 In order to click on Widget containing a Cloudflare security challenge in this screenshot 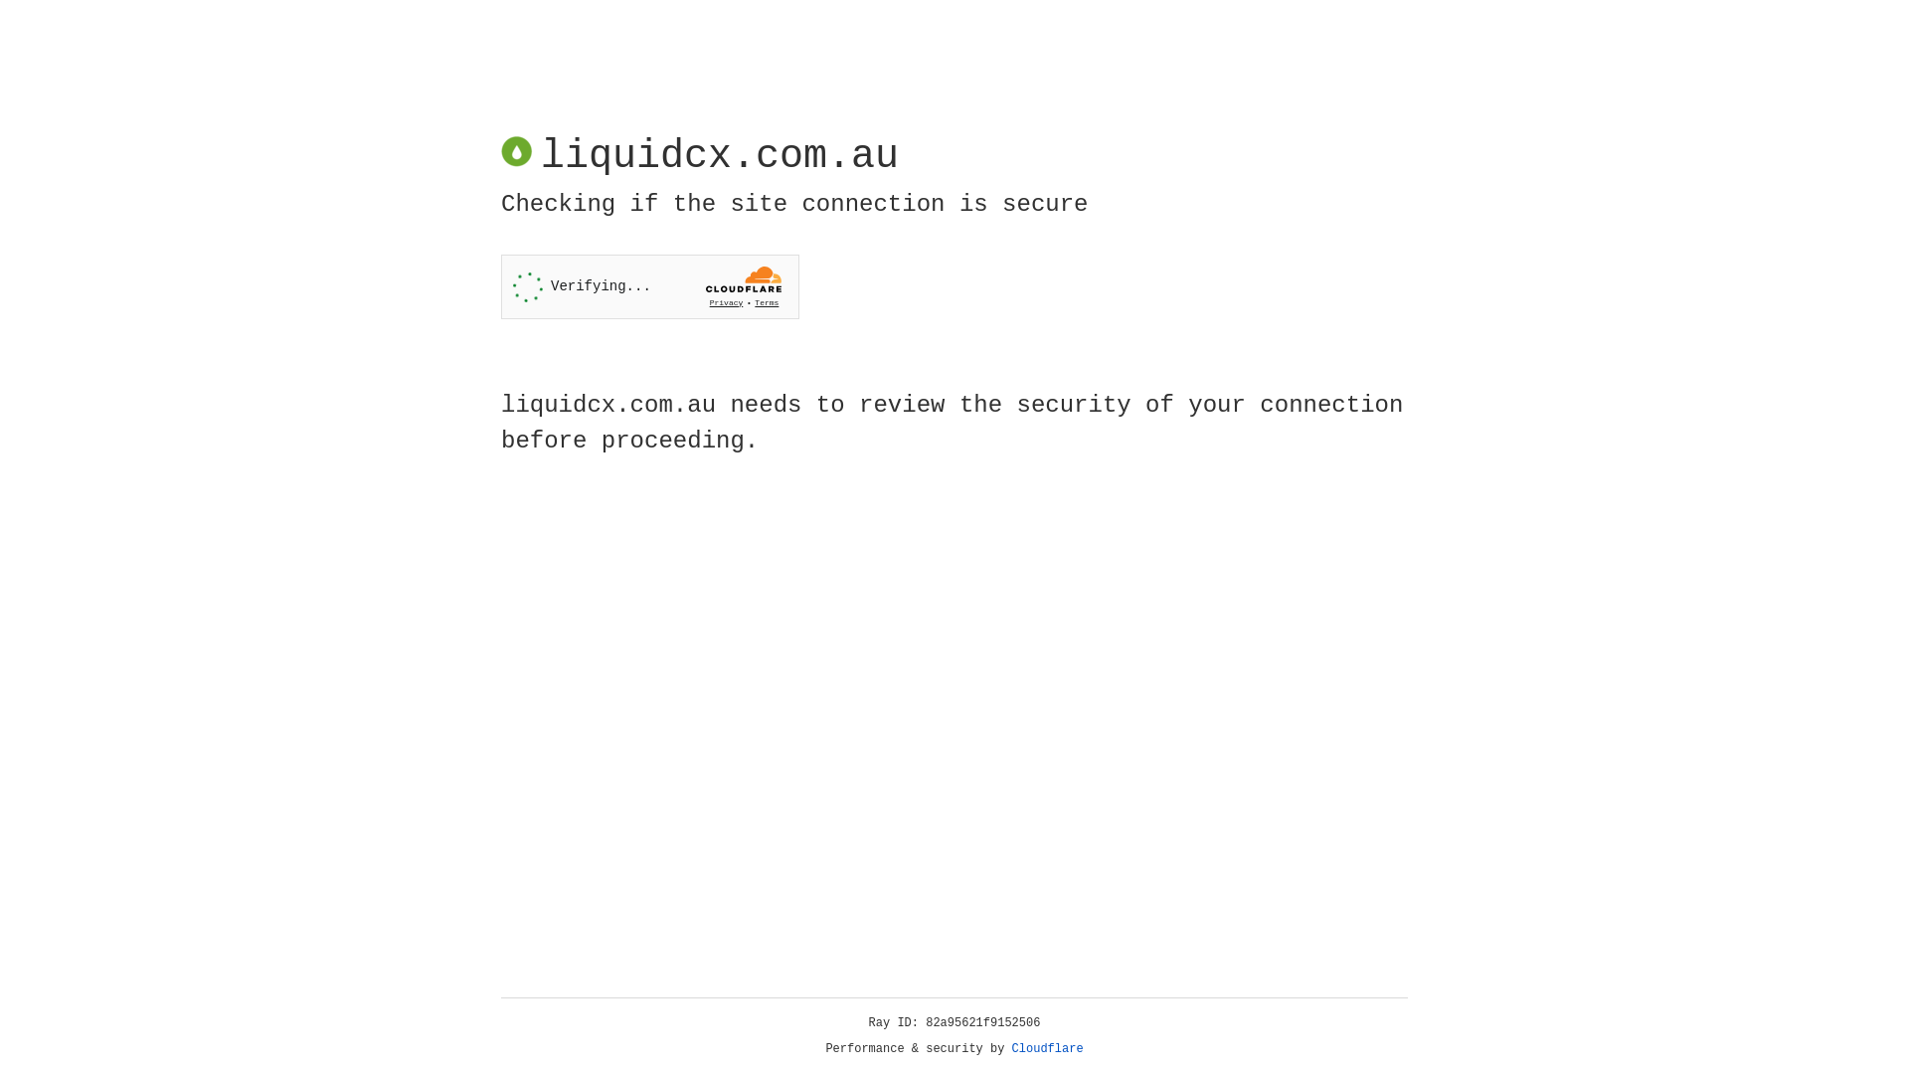, I will do `click(650, 286)`.